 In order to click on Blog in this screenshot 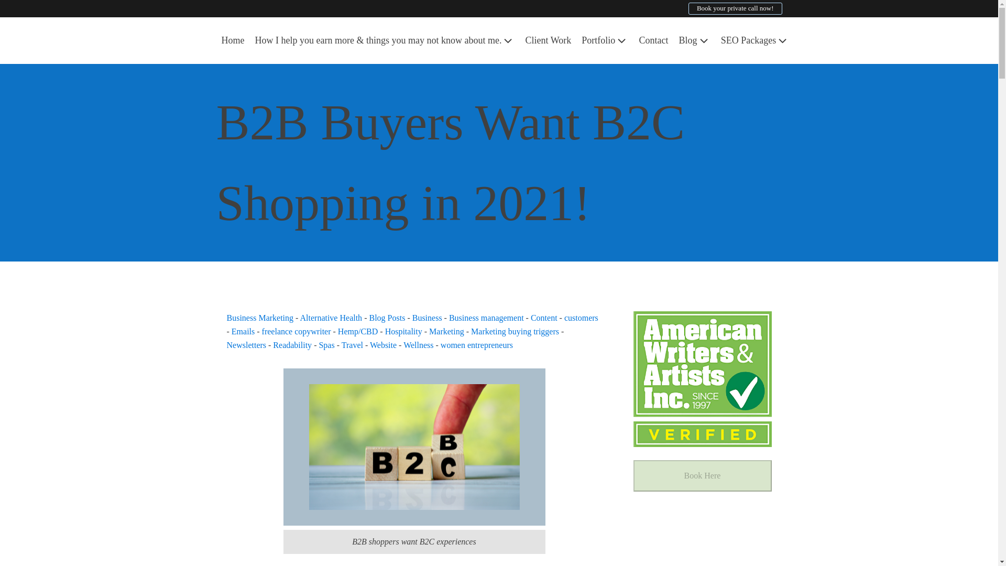, I will do `click(695, 40)`.